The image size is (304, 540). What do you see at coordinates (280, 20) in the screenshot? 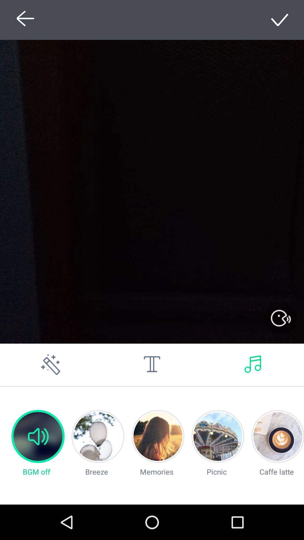
I see `confirm choice` at bounding box center [280, 20].